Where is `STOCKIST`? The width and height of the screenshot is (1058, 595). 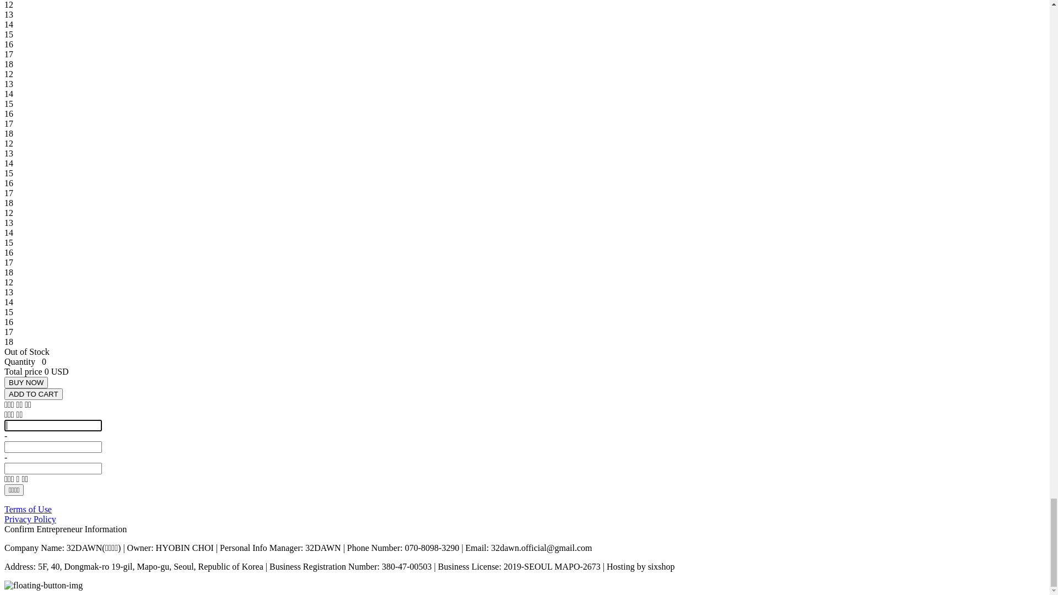
STOCKIST is located at coordinates (47, 575).